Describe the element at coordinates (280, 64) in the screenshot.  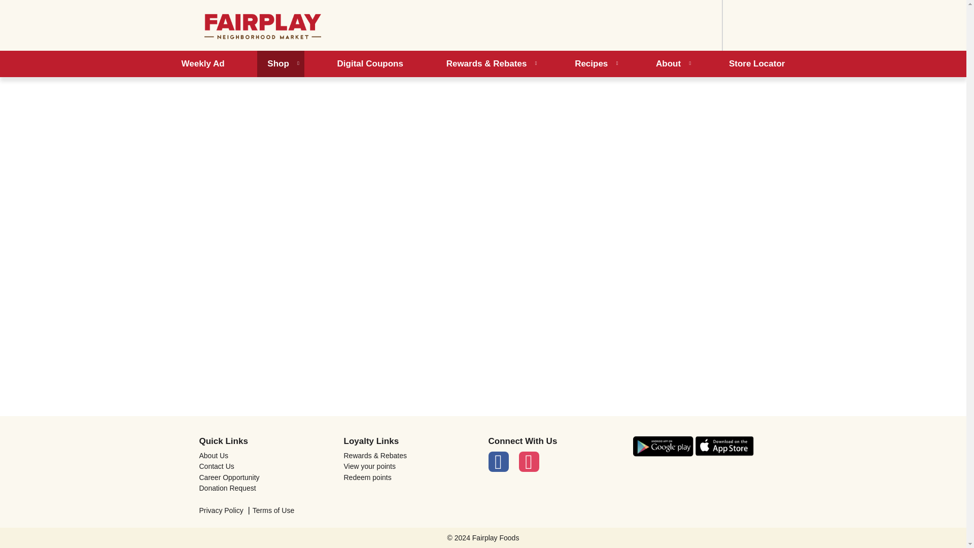
I see `Shop` at that location.